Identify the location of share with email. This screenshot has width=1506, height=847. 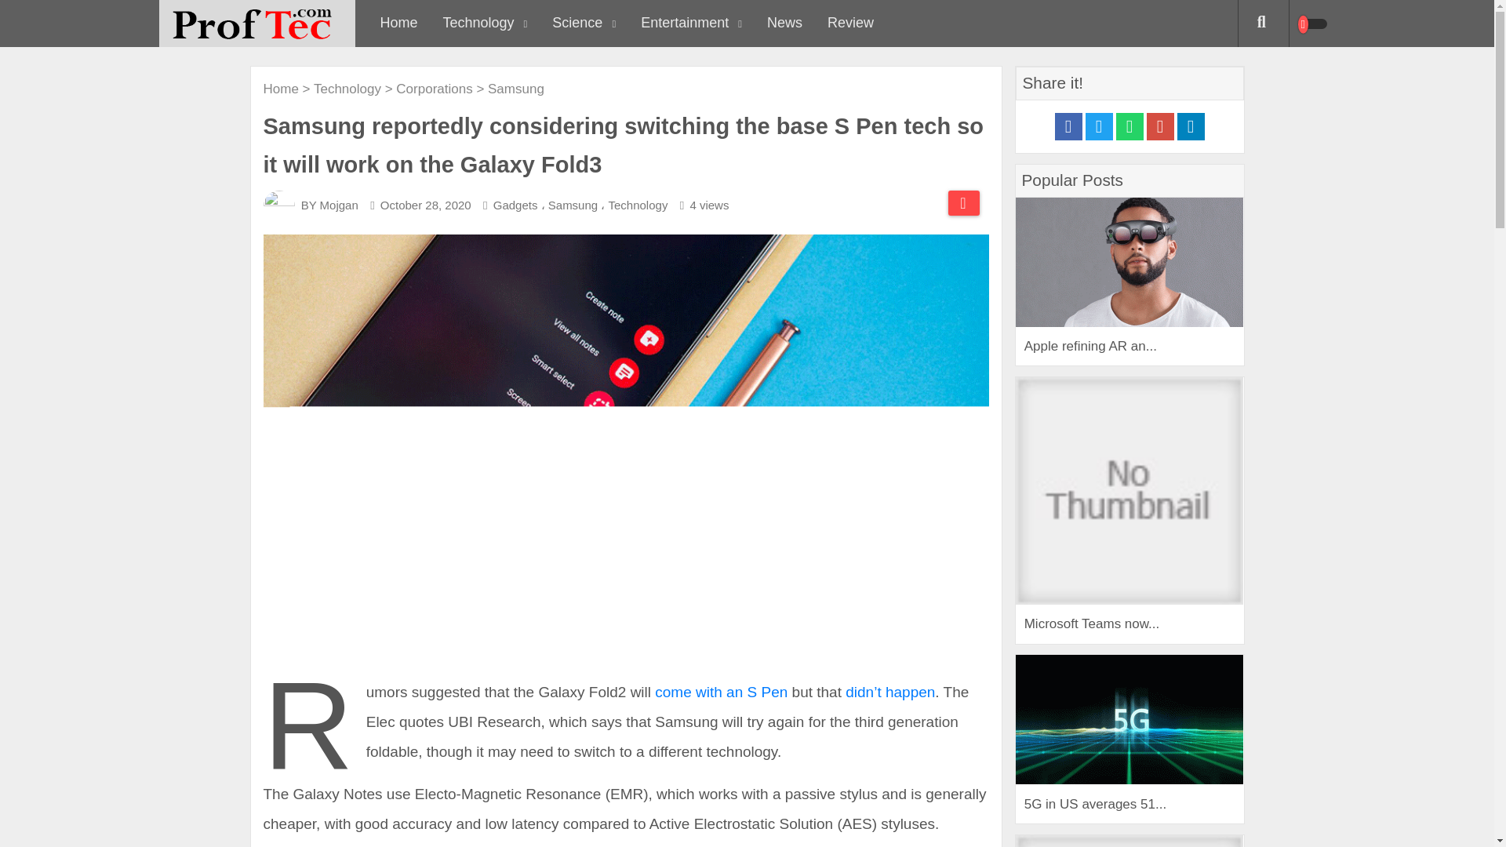
(1160, 126).